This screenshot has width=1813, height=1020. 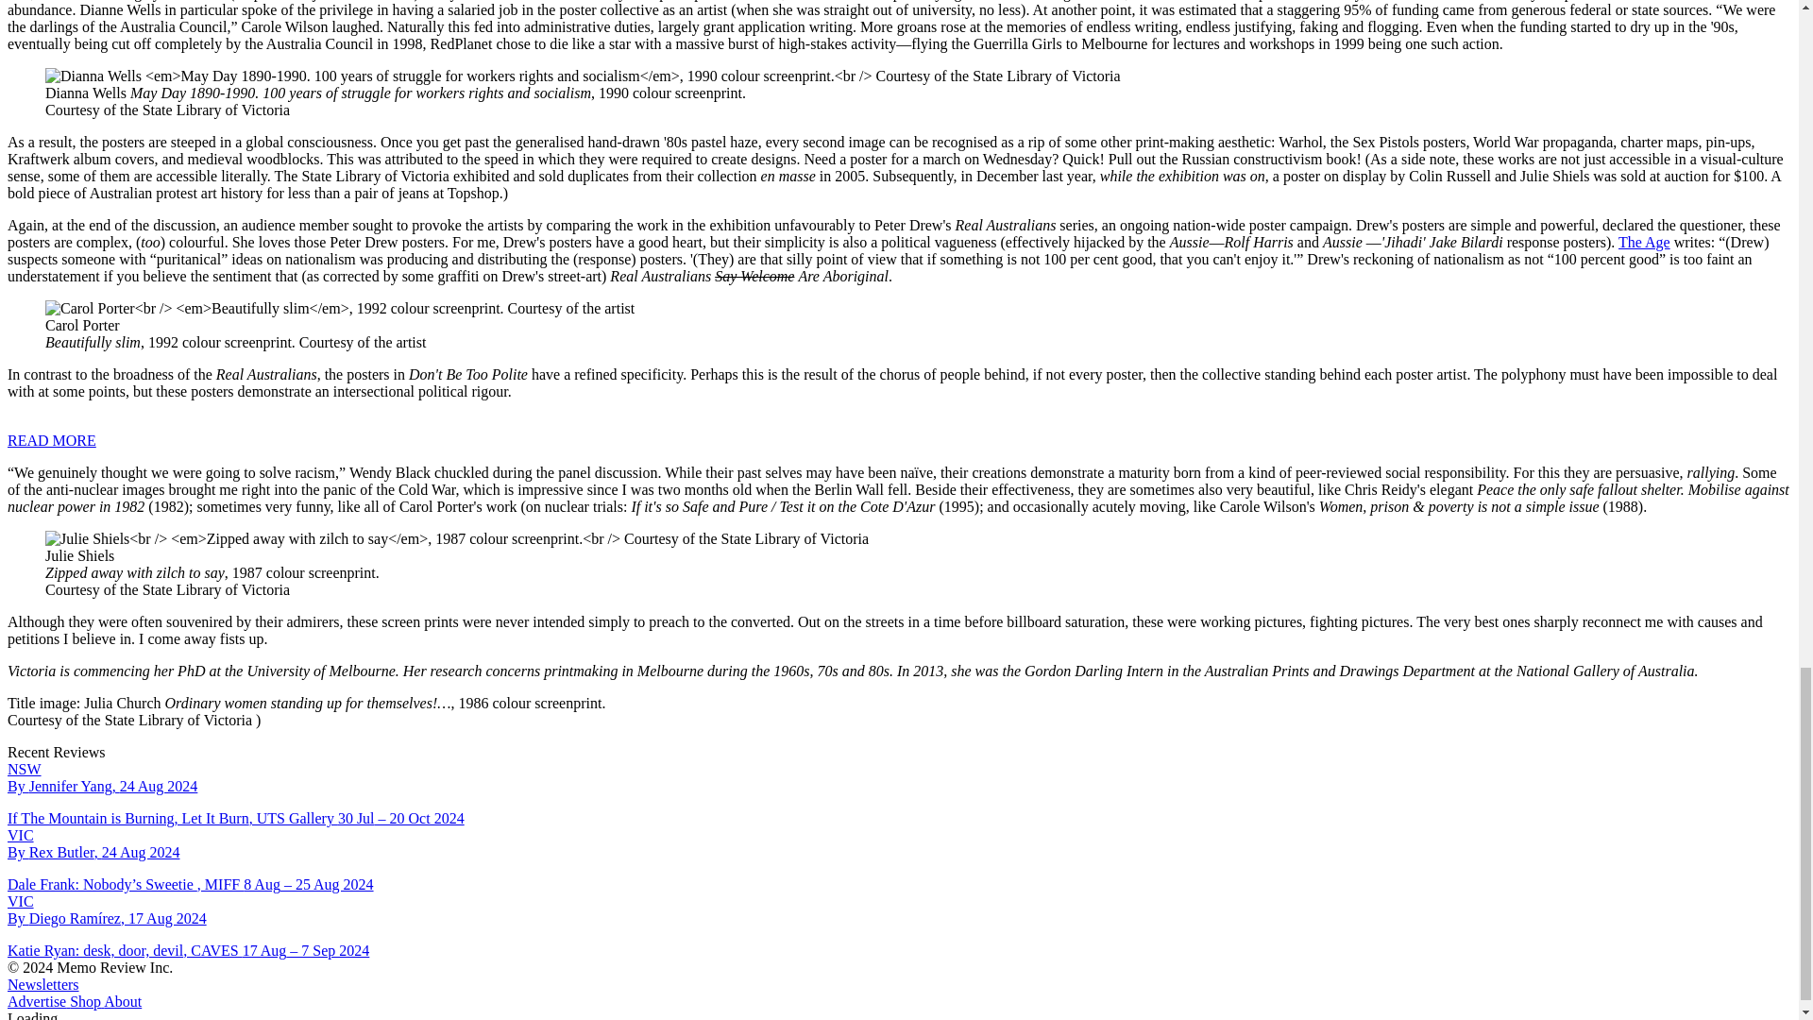 What do you see at coordinates (121, 1001) in the screenshot?
I see ` About` at bounding box center [121, 1001].